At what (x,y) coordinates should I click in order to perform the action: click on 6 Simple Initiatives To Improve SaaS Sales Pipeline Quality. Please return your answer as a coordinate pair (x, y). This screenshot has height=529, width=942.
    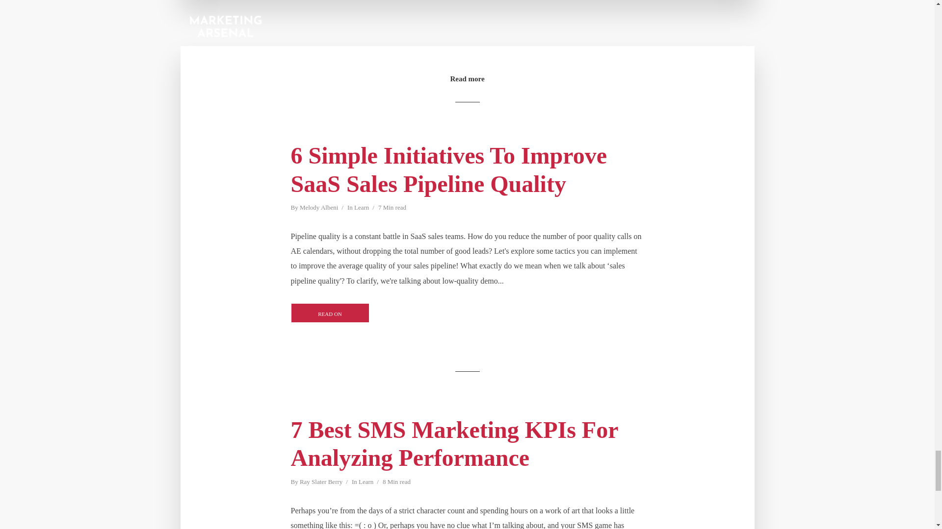
    Looking at the image, I should click on (467, 169).